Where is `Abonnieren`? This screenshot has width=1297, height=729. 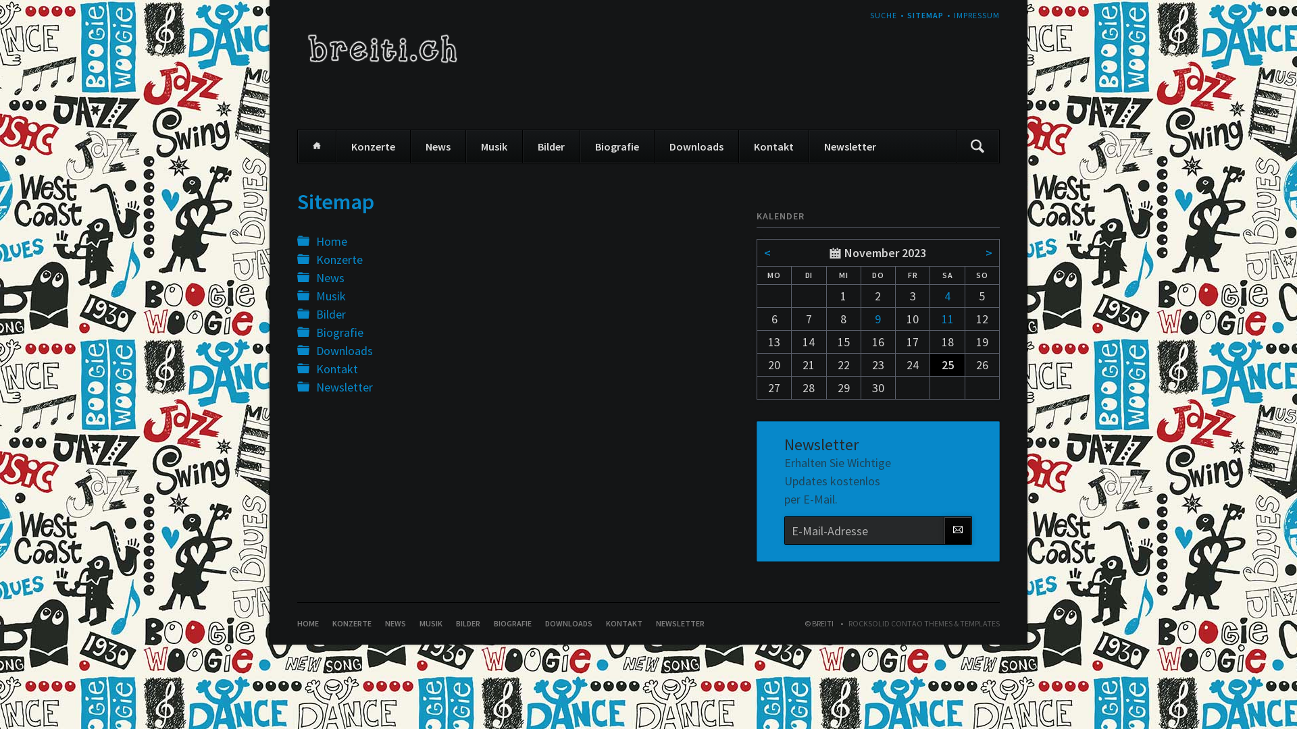 Abonnieren is located at coordinates (958, 531).